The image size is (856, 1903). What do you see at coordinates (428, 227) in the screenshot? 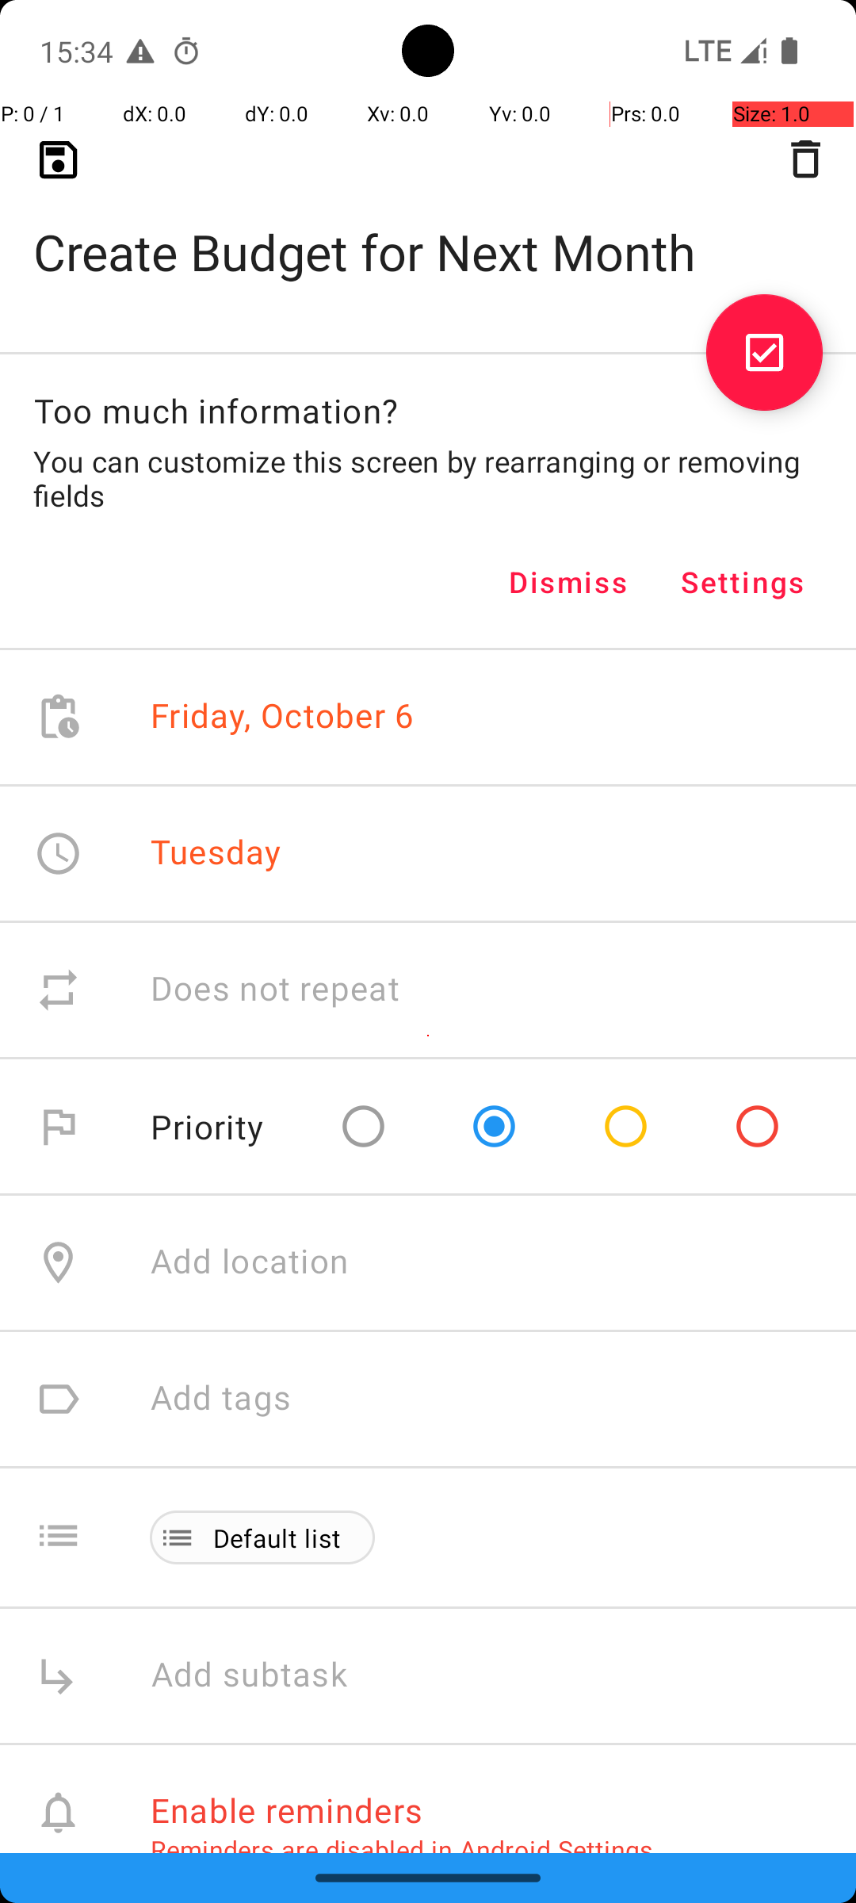
I see `Create Budget for Next Month` at bounding box center [428, 227].